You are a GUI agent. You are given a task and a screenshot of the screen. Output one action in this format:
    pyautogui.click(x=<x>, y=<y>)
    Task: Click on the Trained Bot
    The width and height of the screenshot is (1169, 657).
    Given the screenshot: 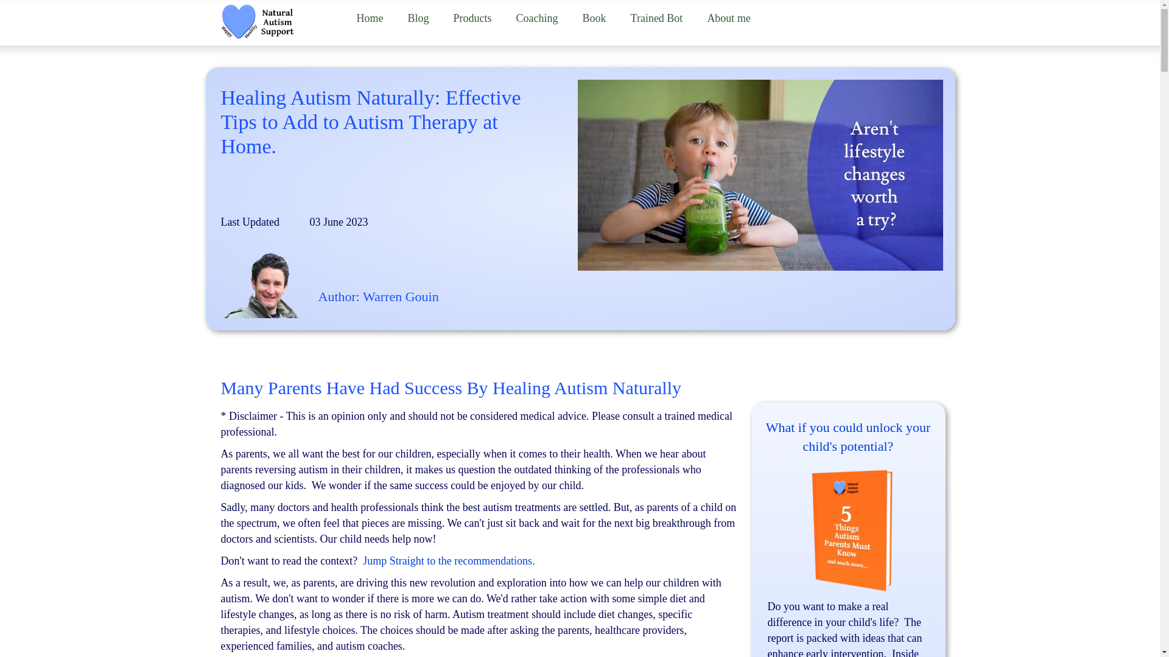 What is the action you would take?
    pyautogui.click(x=656, y=18)
    